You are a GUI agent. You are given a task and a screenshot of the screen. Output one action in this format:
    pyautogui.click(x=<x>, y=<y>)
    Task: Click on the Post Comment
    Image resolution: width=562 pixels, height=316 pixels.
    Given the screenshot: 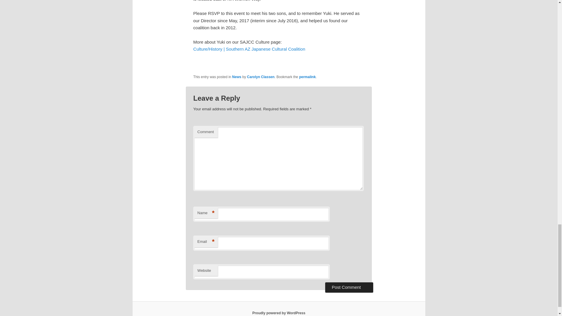 What is the action you would take?
    pyautogui.click(x=349, y=287)
    